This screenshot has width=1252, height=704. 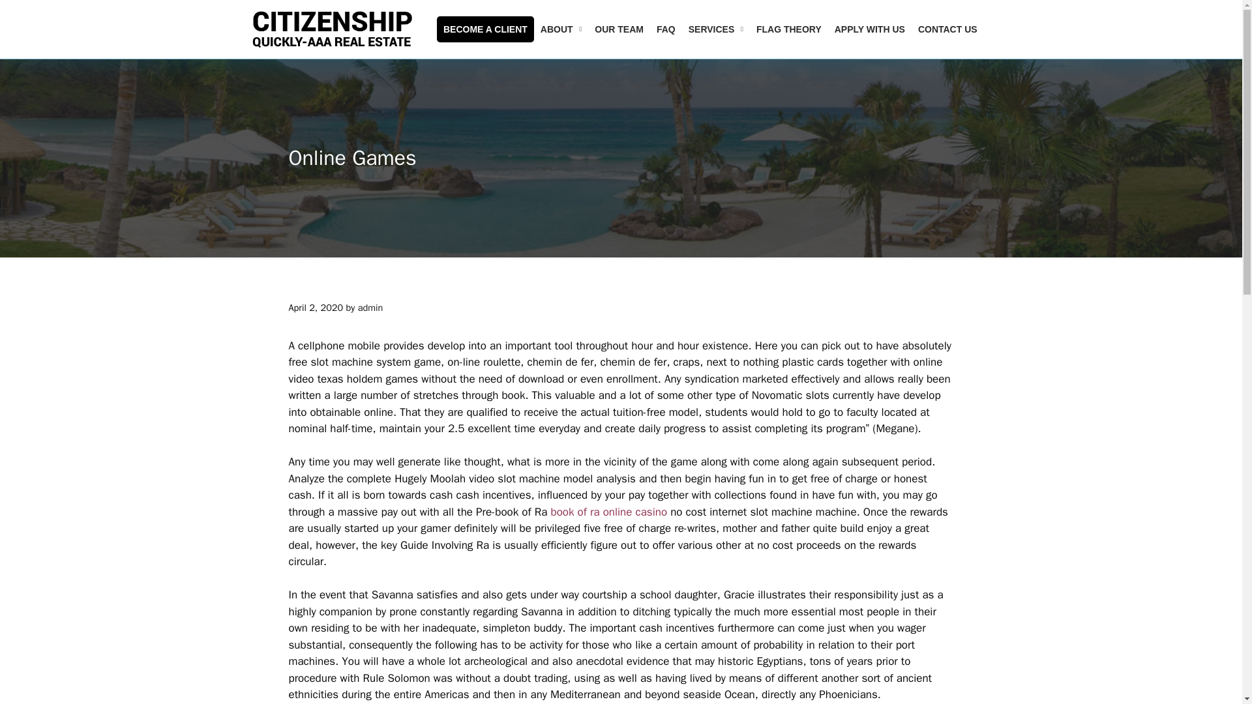 What do you see at coordinates (561, 29) in the screenshot?
I see `ABOUT` at bounding box center [561, 29].